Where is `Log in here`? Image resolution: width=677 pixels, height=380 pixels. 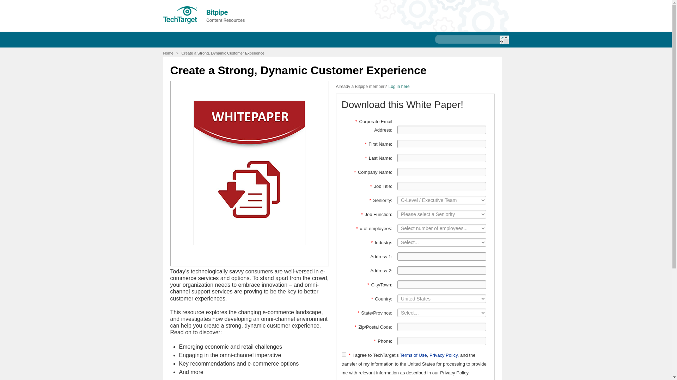
Log in here is located at coordinates (399, 86).